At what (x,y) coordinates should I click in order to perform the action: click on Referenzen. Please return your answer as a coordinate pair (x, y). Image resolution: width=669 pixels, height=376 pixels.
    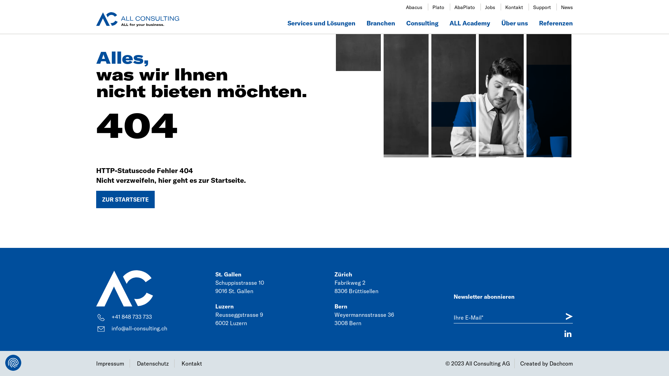
    Looking at the image, I should click on (556, 24).